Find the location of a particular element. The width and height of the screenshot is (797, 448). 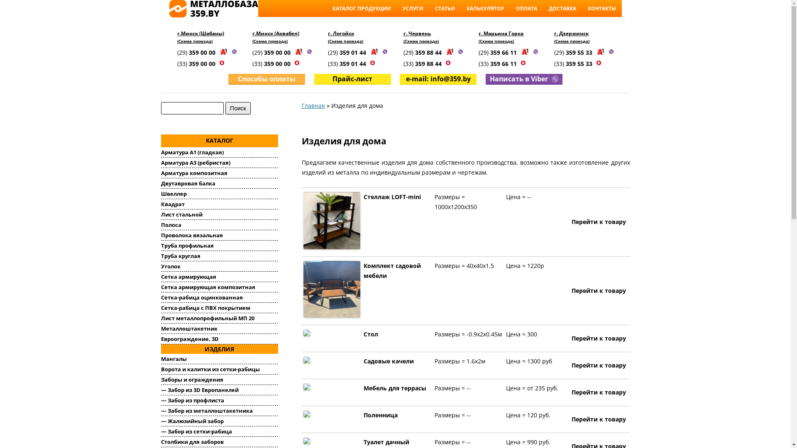

(29) 359 00 00 is located at coordinates (272, 52).